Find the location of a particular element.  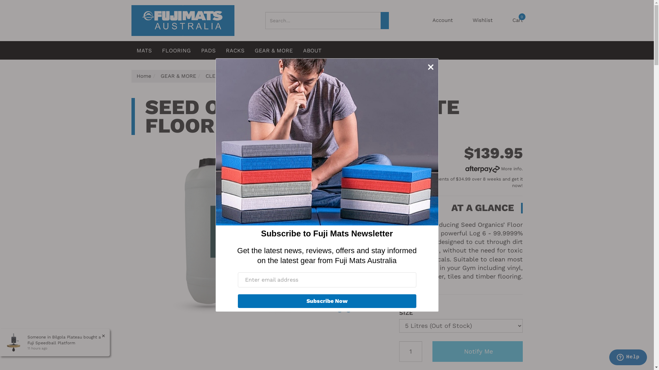

ABOUT is located at coordinates (312, 50).